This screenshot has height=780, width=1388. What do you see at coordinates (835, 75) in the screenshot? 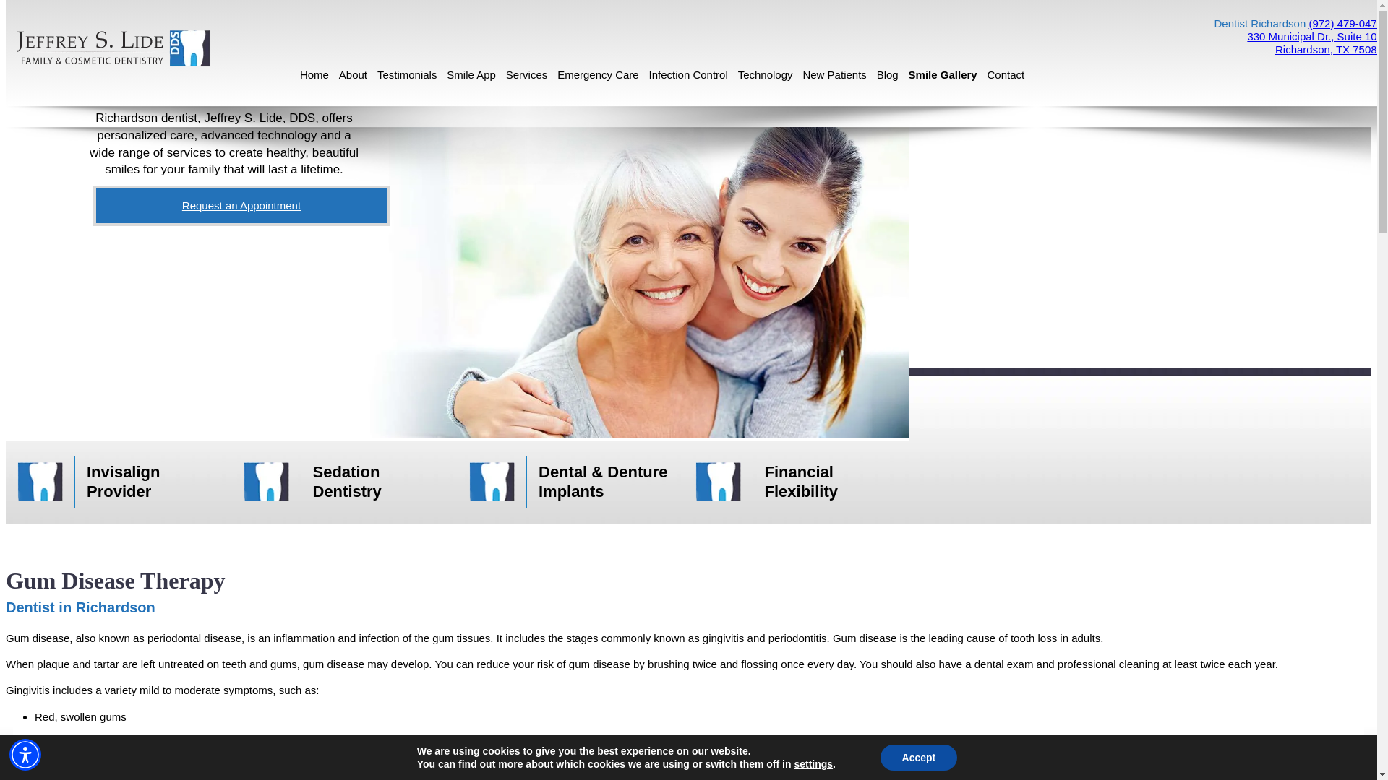
I see `New Patients` at bounding box center [835, 75].